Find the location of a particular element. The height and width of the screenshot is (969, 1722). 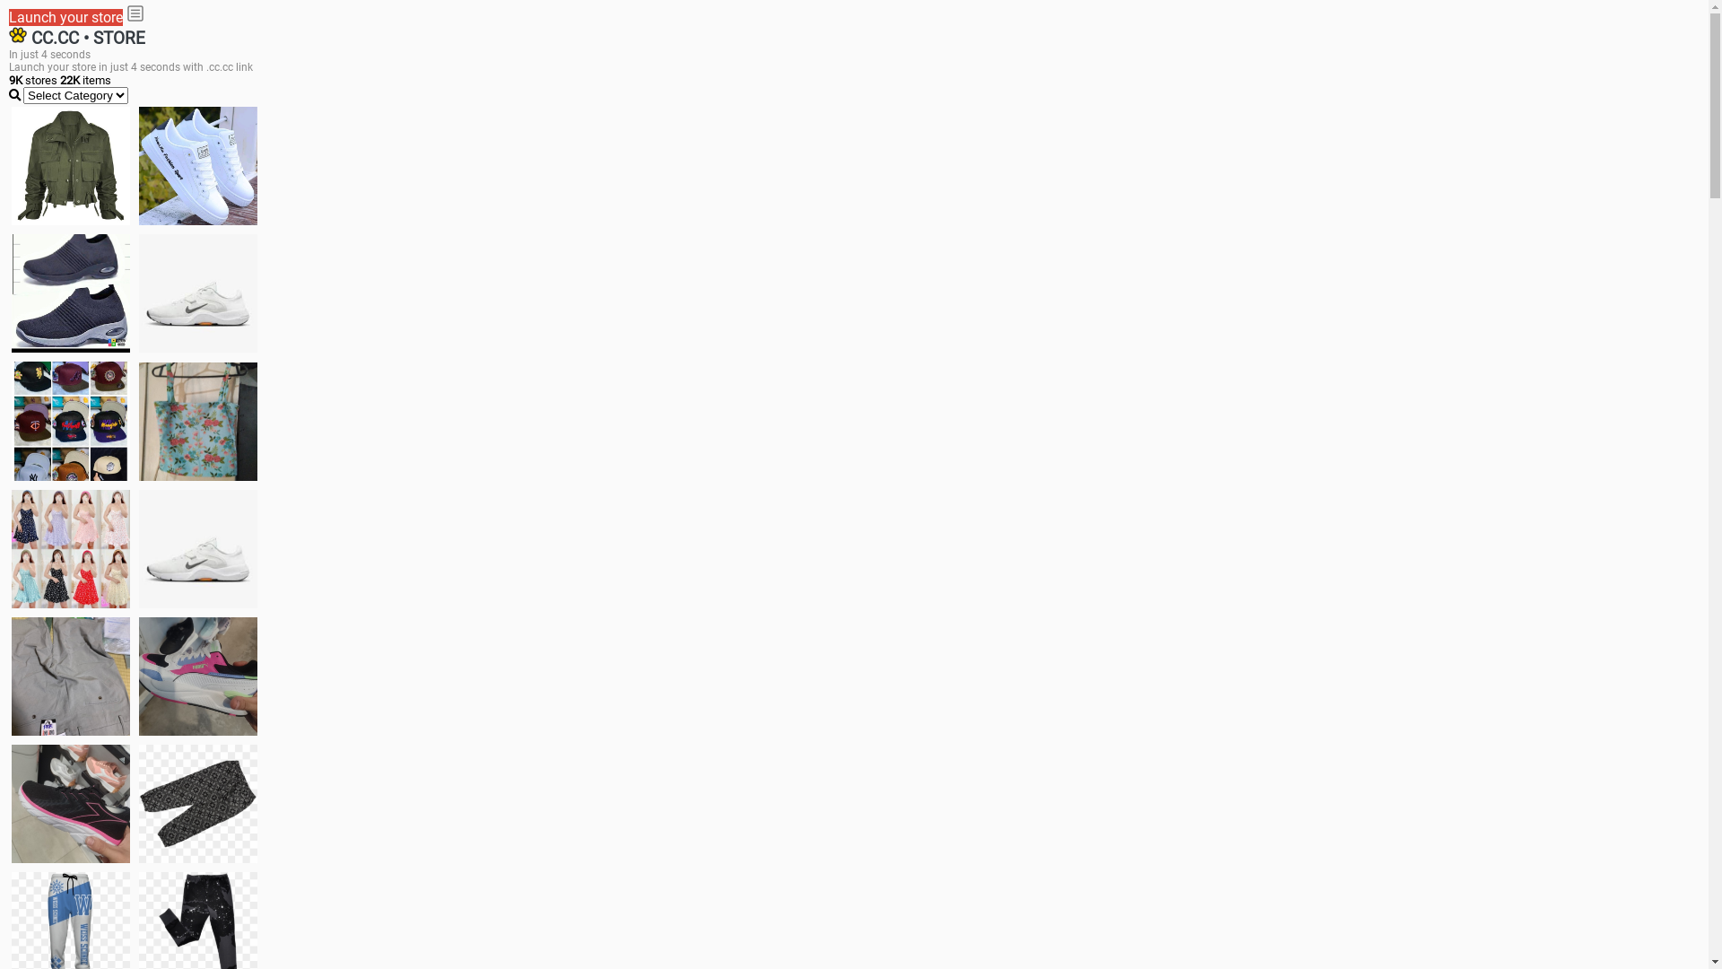

white shoes is located at coordinates (198, 166).